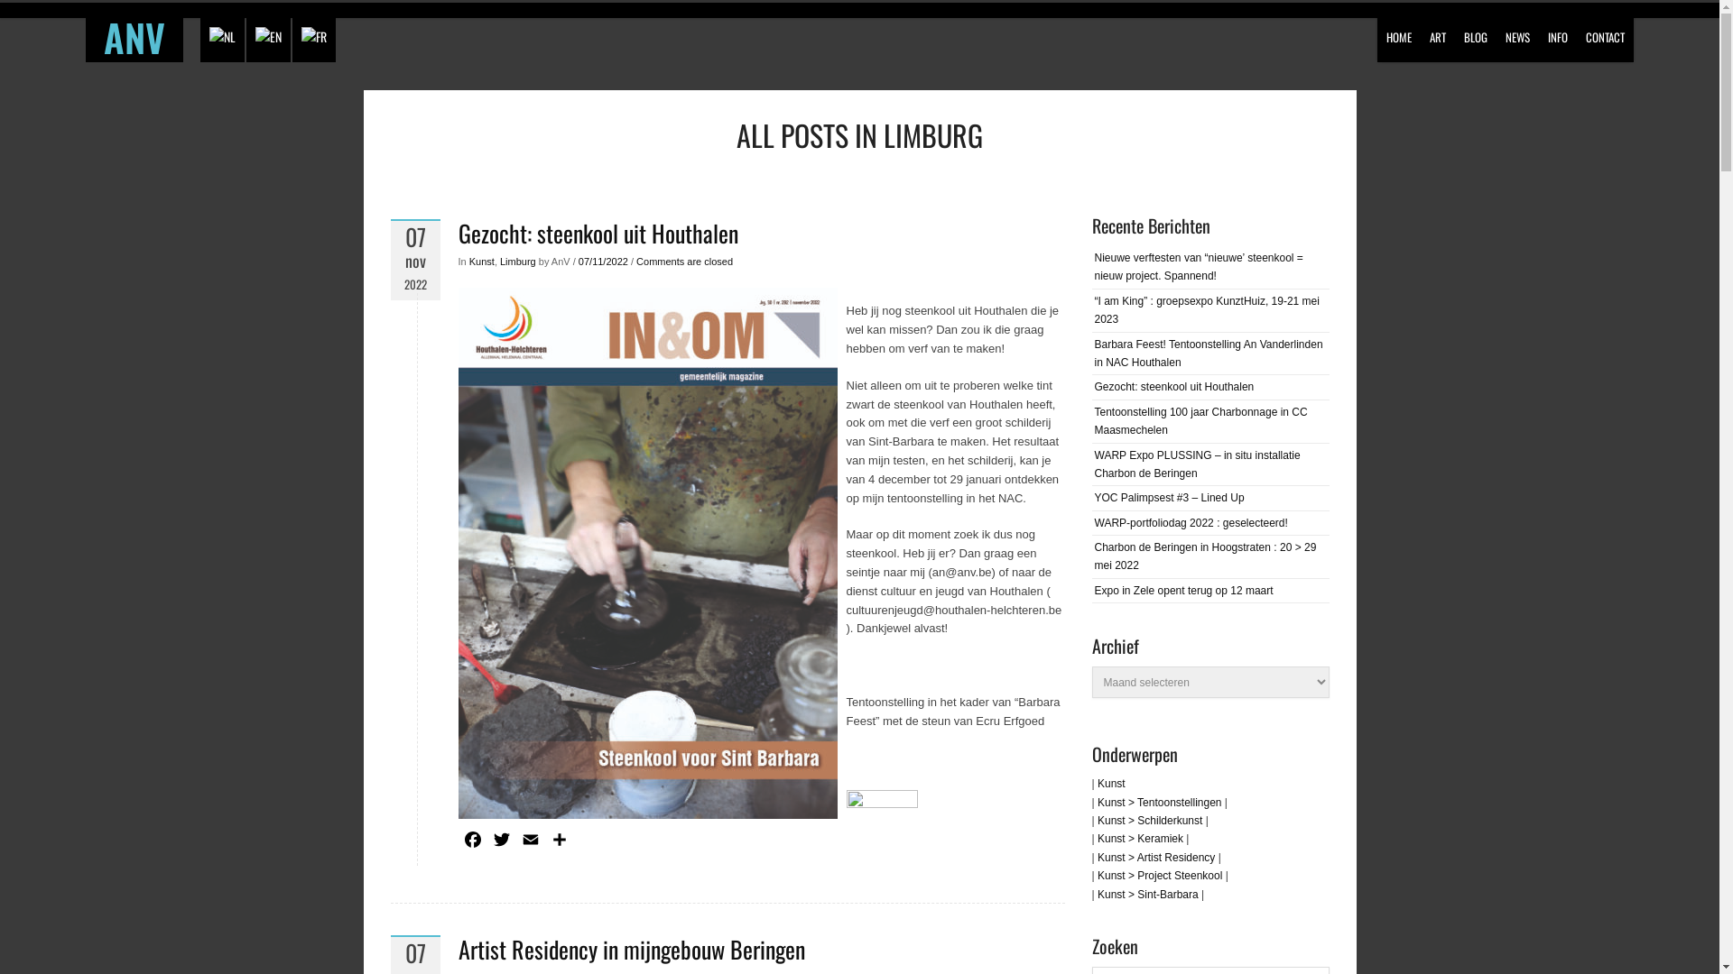 The image size is (1733, 974). What do you see at coordinates (531, 842) in the screenshot?
I see `Email` at bounding box center [531, 842].